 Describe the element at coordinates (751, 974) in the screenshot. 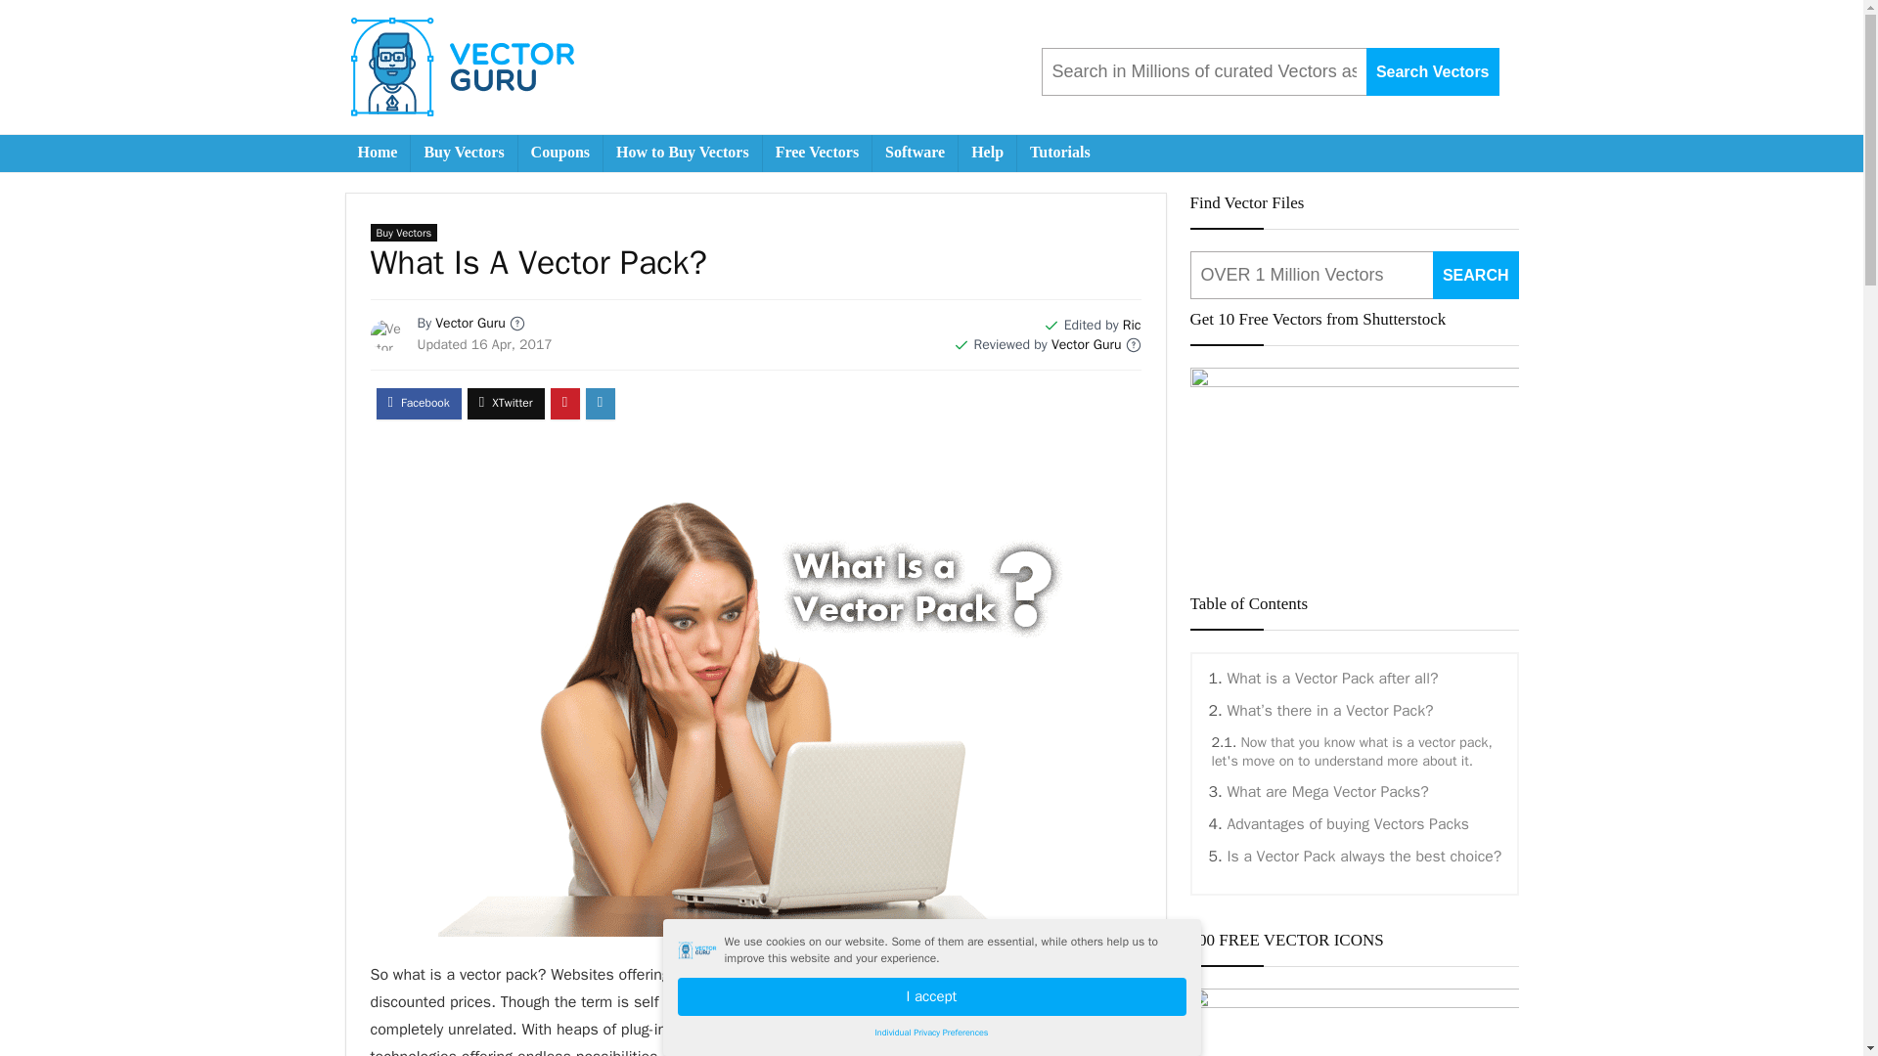

I see `What is Vector Art?` at that location.